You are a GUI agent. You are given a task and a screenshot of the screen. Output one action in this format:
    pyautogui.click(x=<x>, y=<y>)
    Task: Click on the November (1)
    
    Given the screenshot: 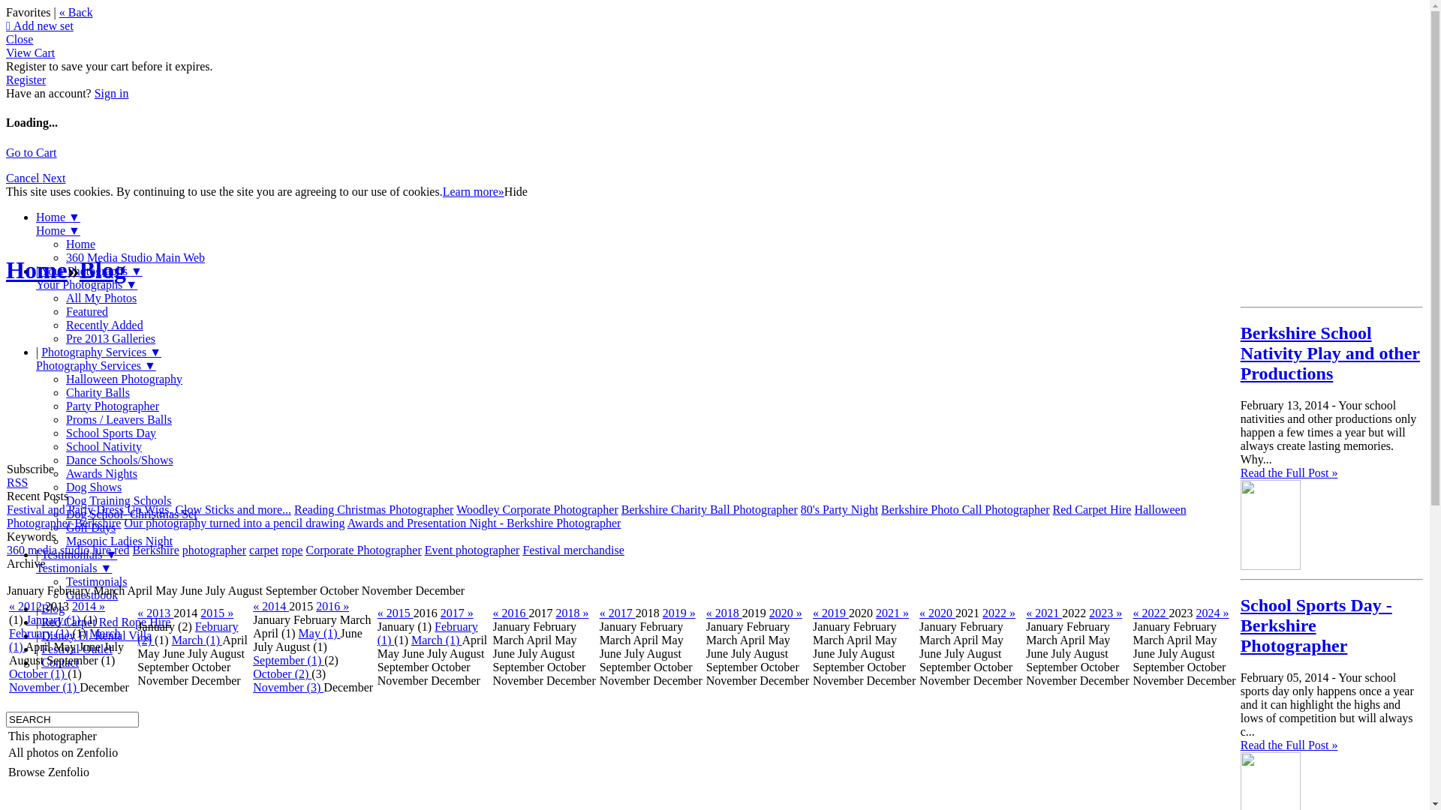 What is the action you would take?
    pyautogui.click(x=44, y=687)
    